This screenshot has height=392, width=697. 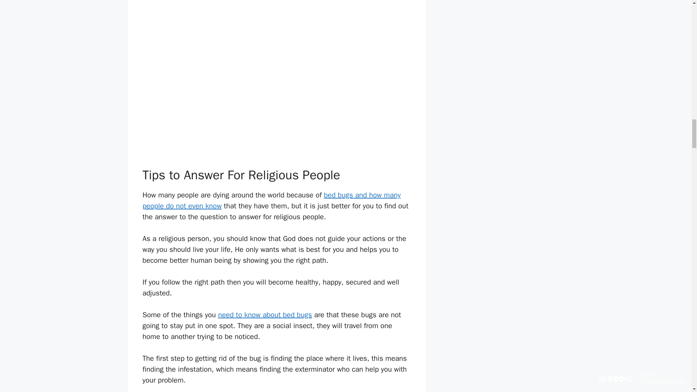 What do you see at coordinates (271, 200) in the screenshot?
I see `bed bugs and how many people do not even know` at bounding box center [271, 200].